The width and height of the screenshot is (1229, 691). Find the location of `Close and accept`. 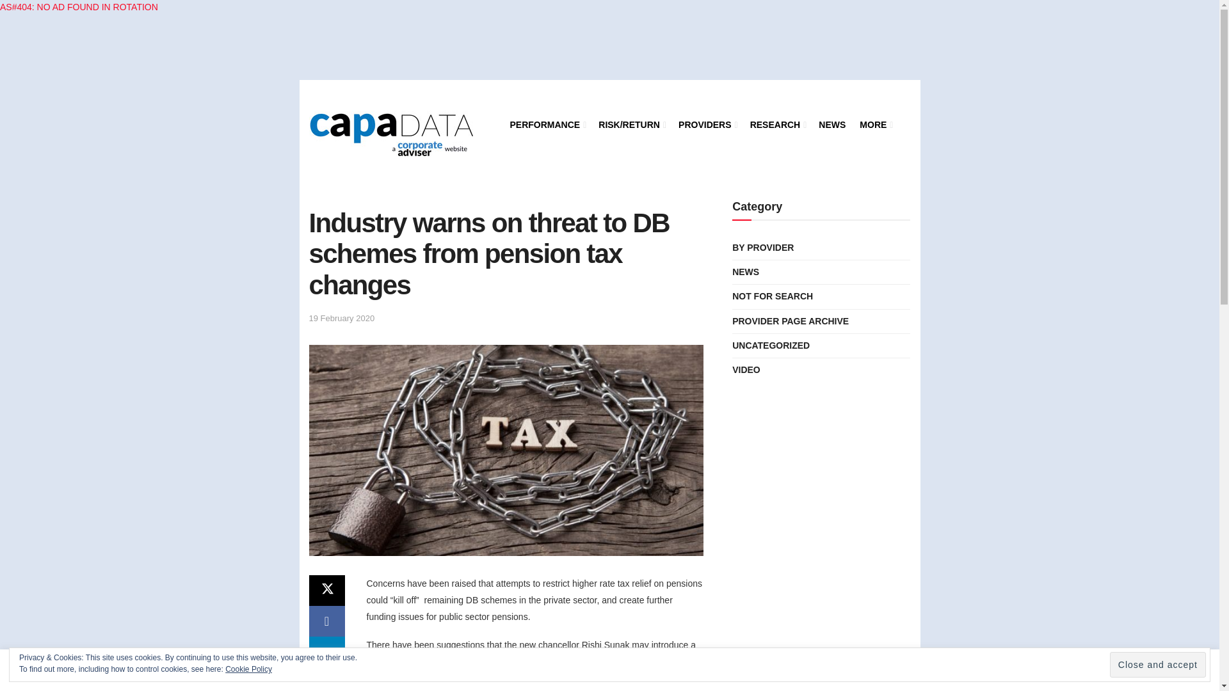

Close and accept is located at coordinates (1157, 665).